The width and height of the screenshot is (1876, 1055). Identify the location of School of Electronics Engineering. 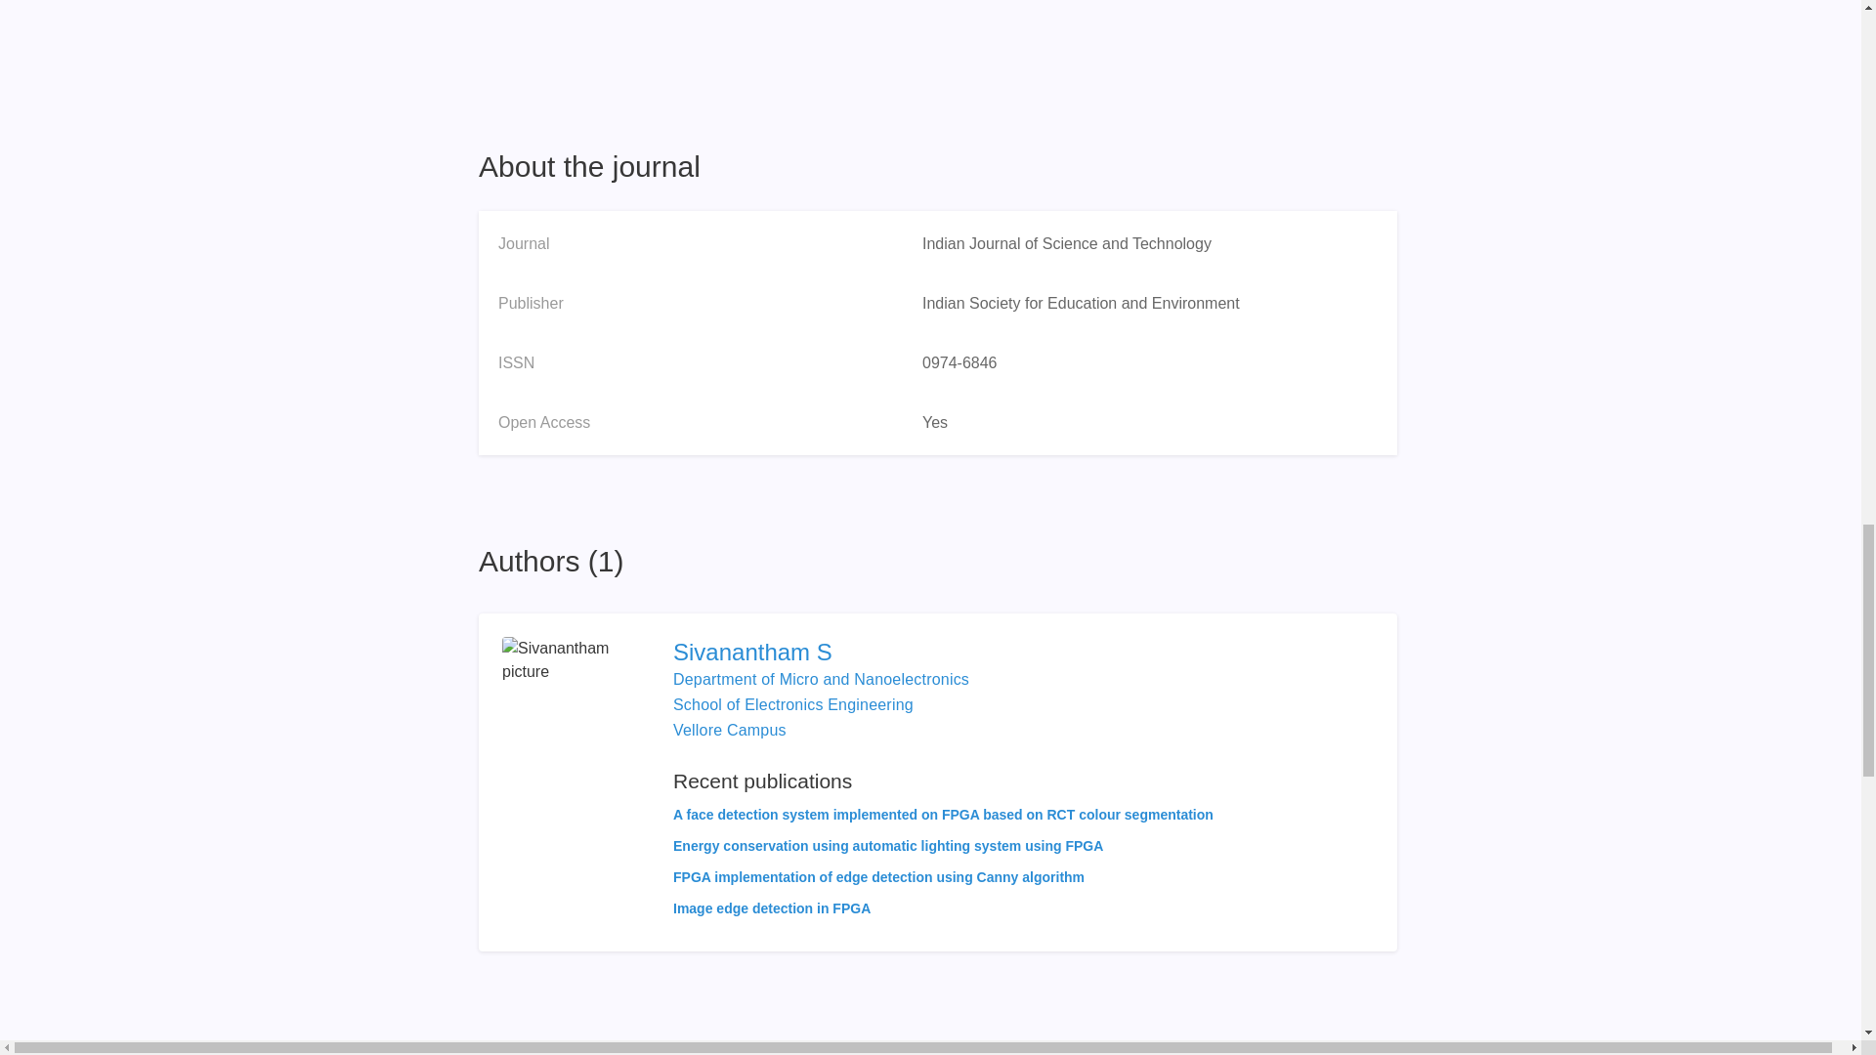
(793, 704).